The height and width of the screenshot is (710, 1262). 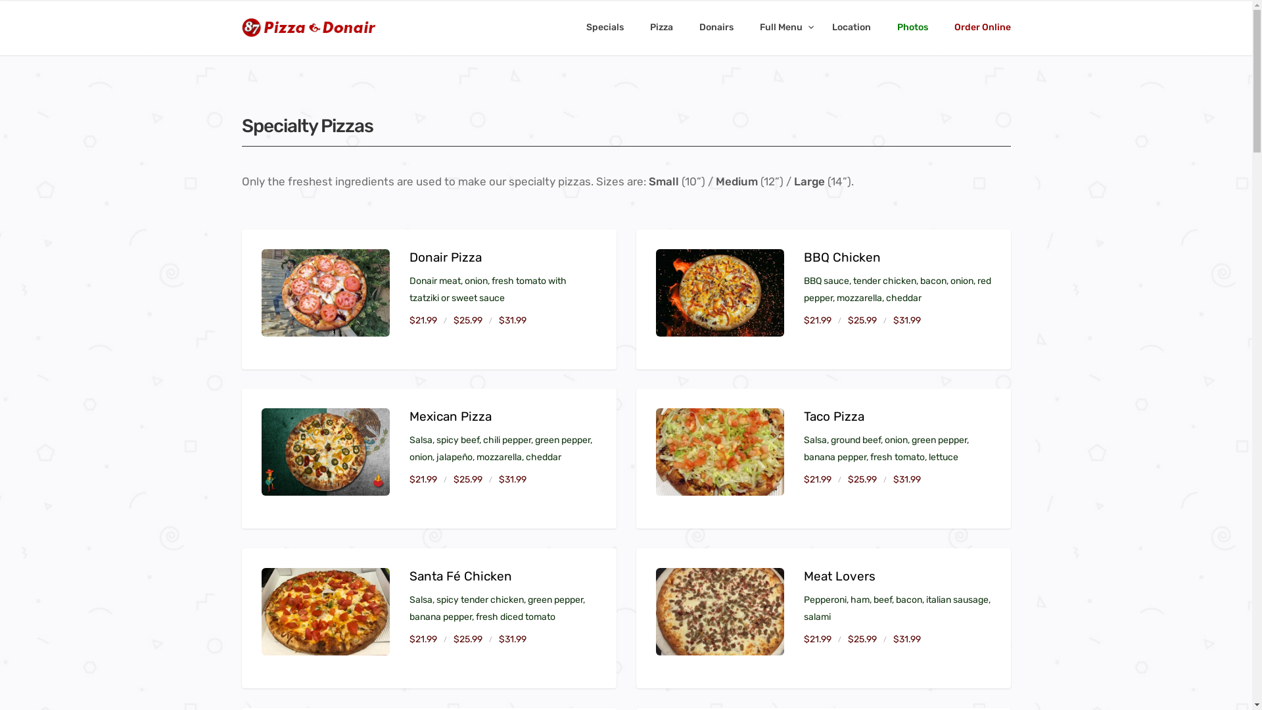 I want to click on Donairs, so click(x=716, y=28).